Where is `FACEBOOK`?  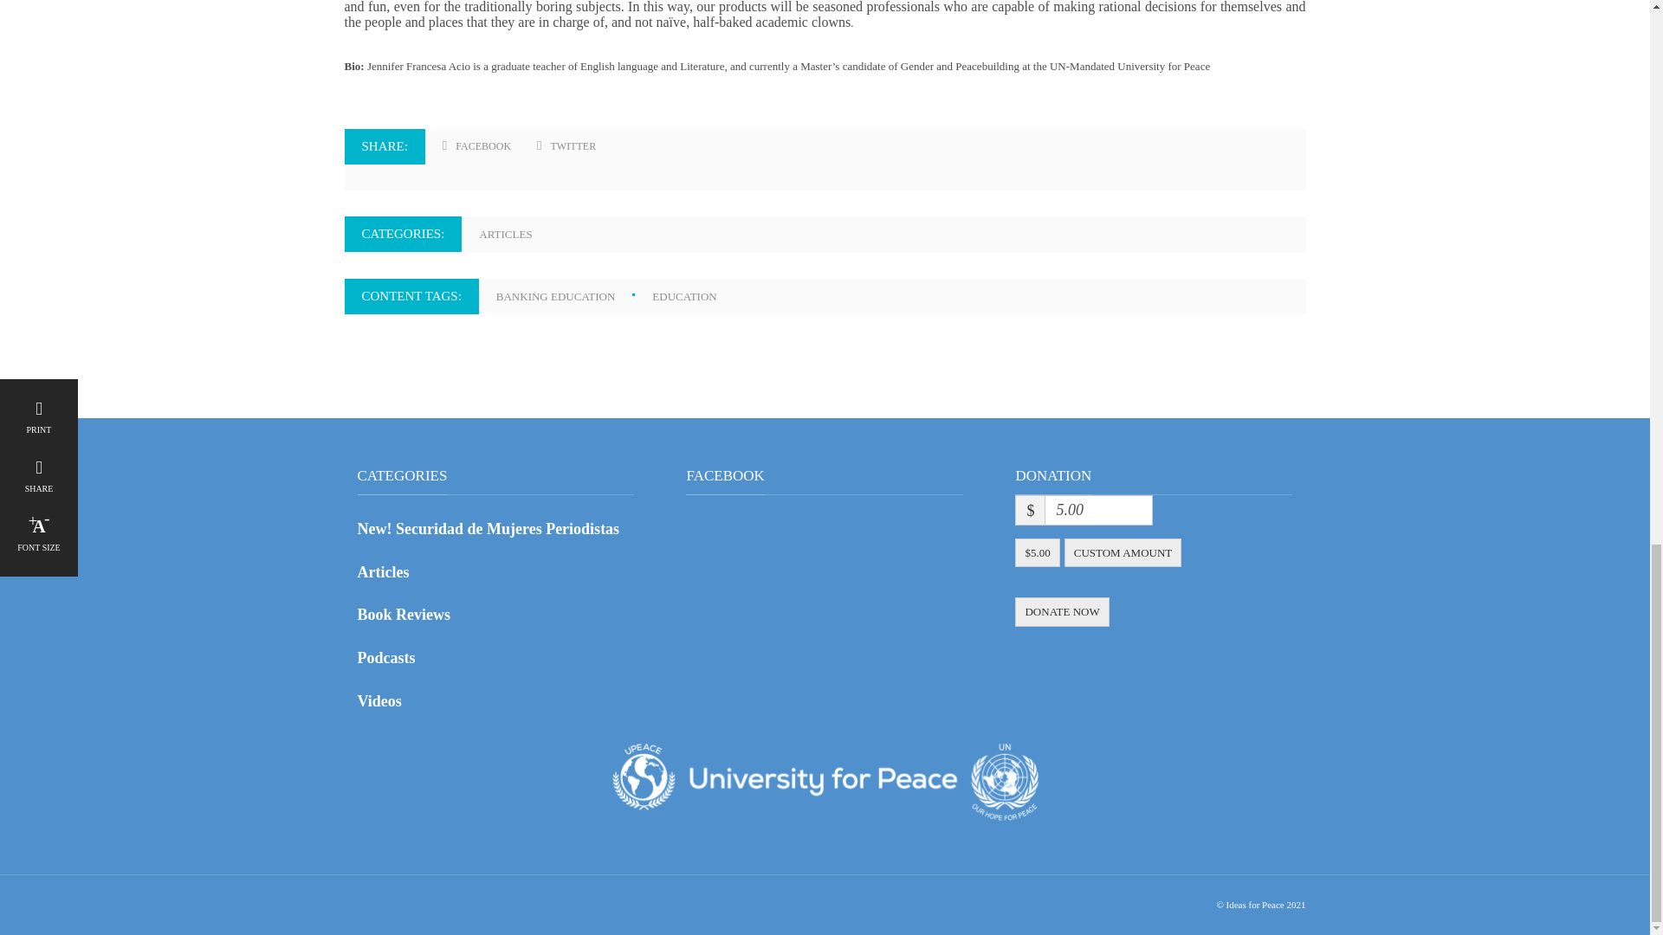 FACEBOOK is located at coordinates (476, 147).